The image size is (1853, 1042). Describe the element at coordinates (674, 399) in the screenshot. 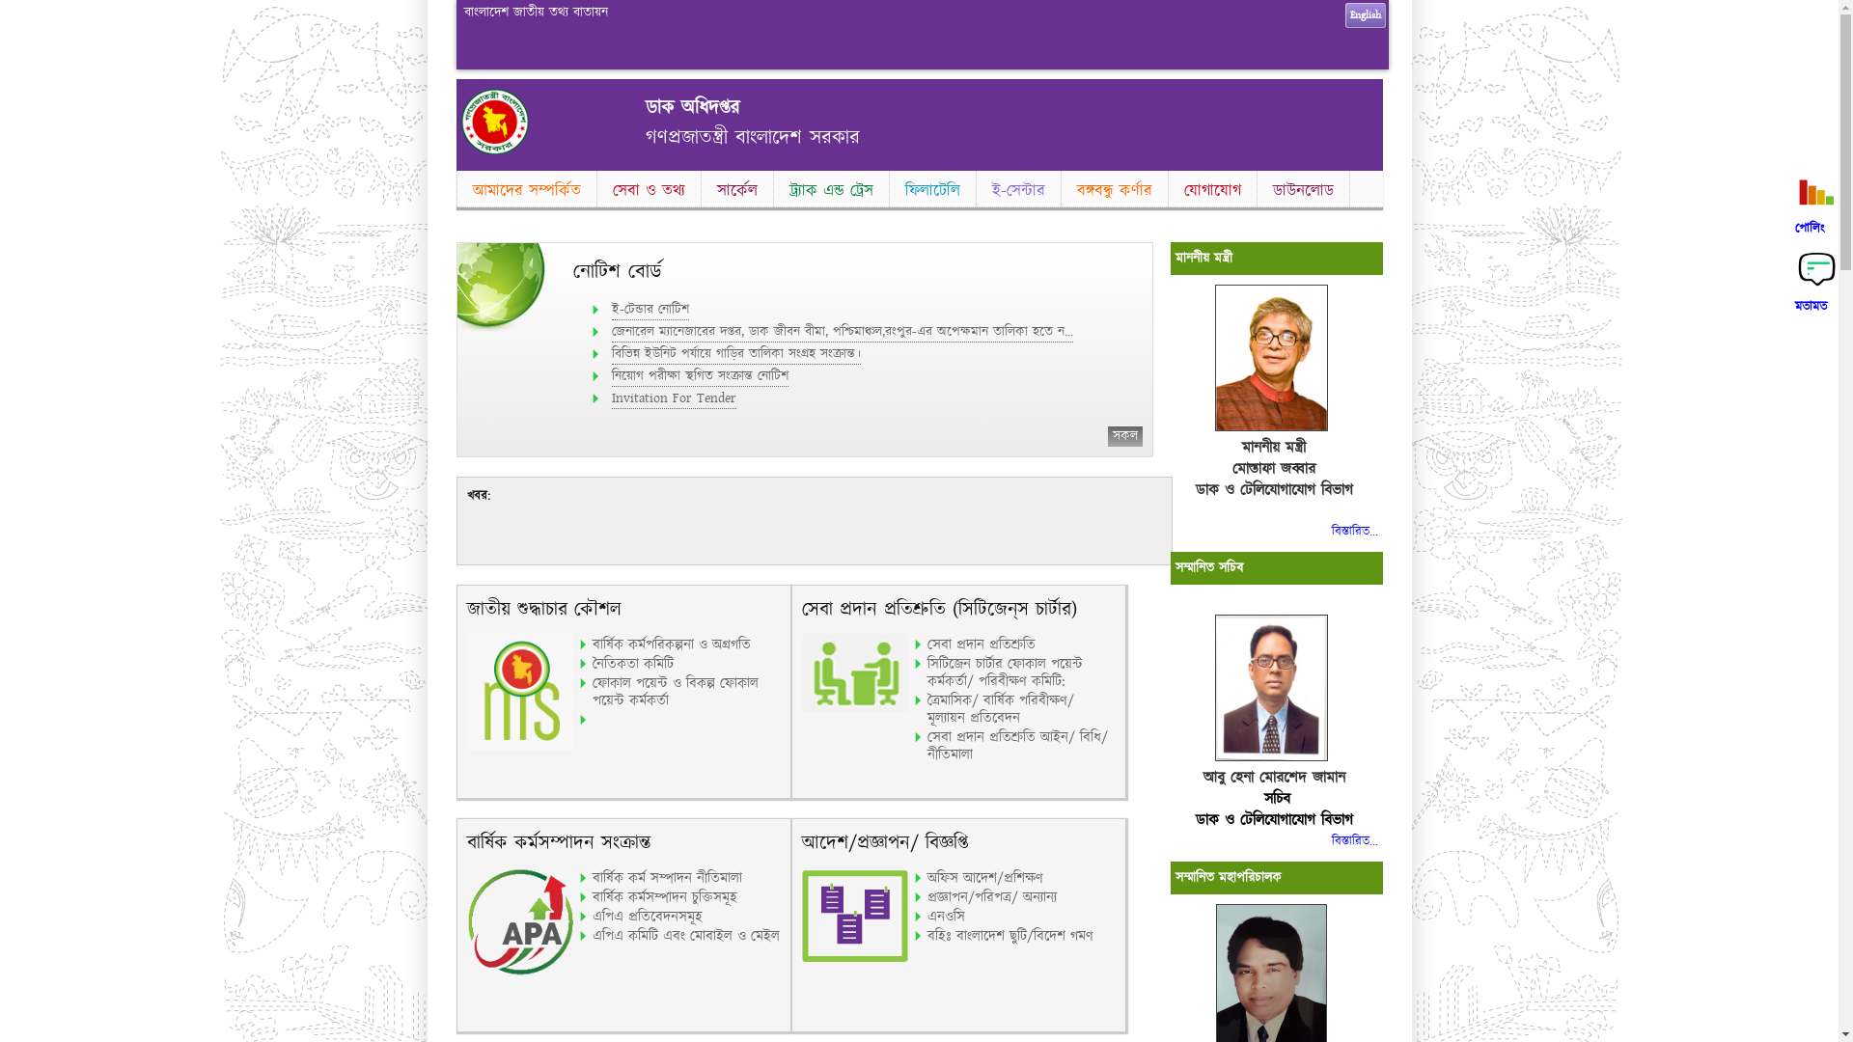

I see `Invitation For Tender` at that location.